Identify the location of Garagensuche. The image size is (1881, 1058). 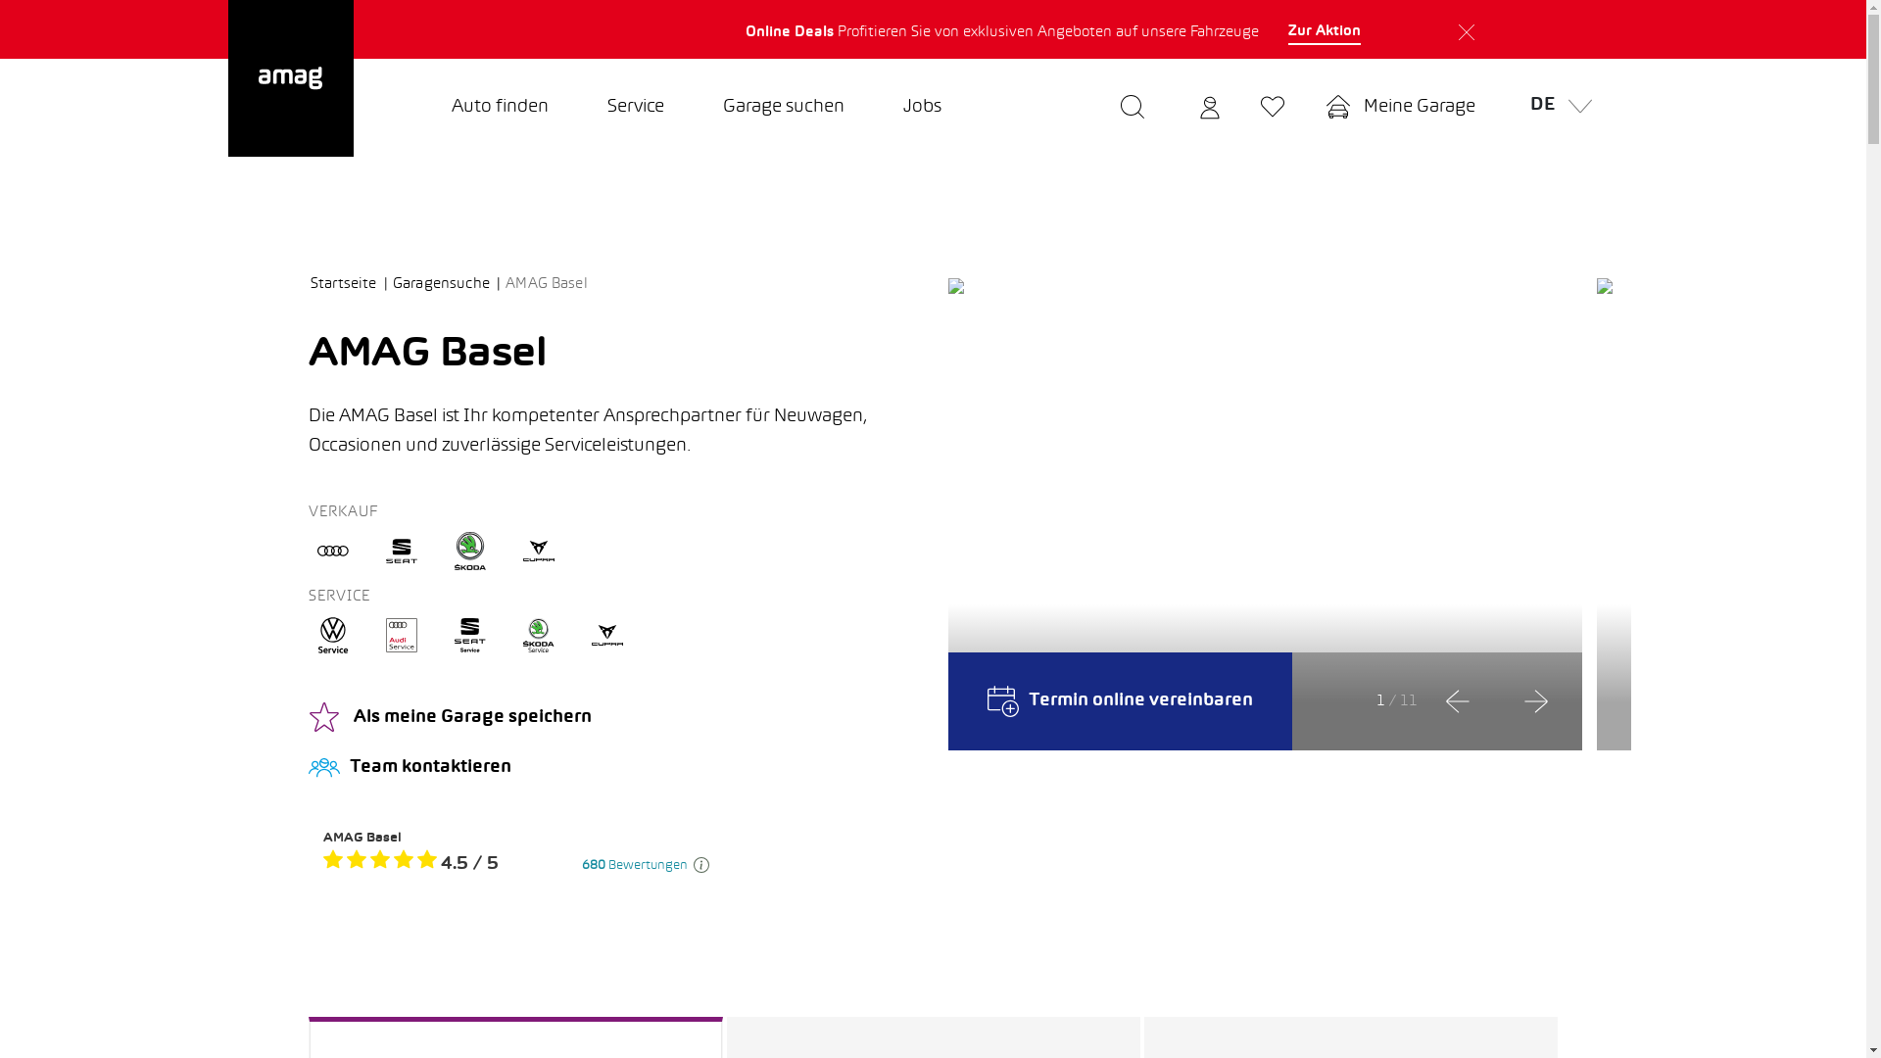
(447, 284).